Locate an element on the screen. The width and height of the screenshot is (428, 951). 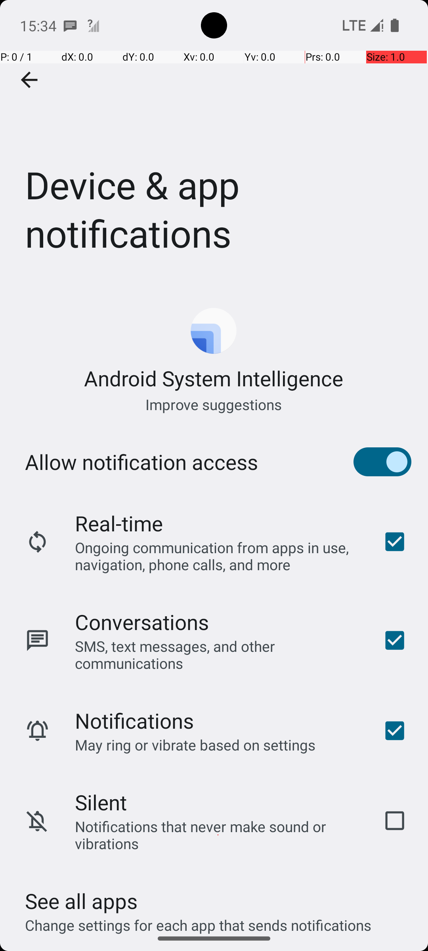
Allow notification access is located at coordinates (141, 462).